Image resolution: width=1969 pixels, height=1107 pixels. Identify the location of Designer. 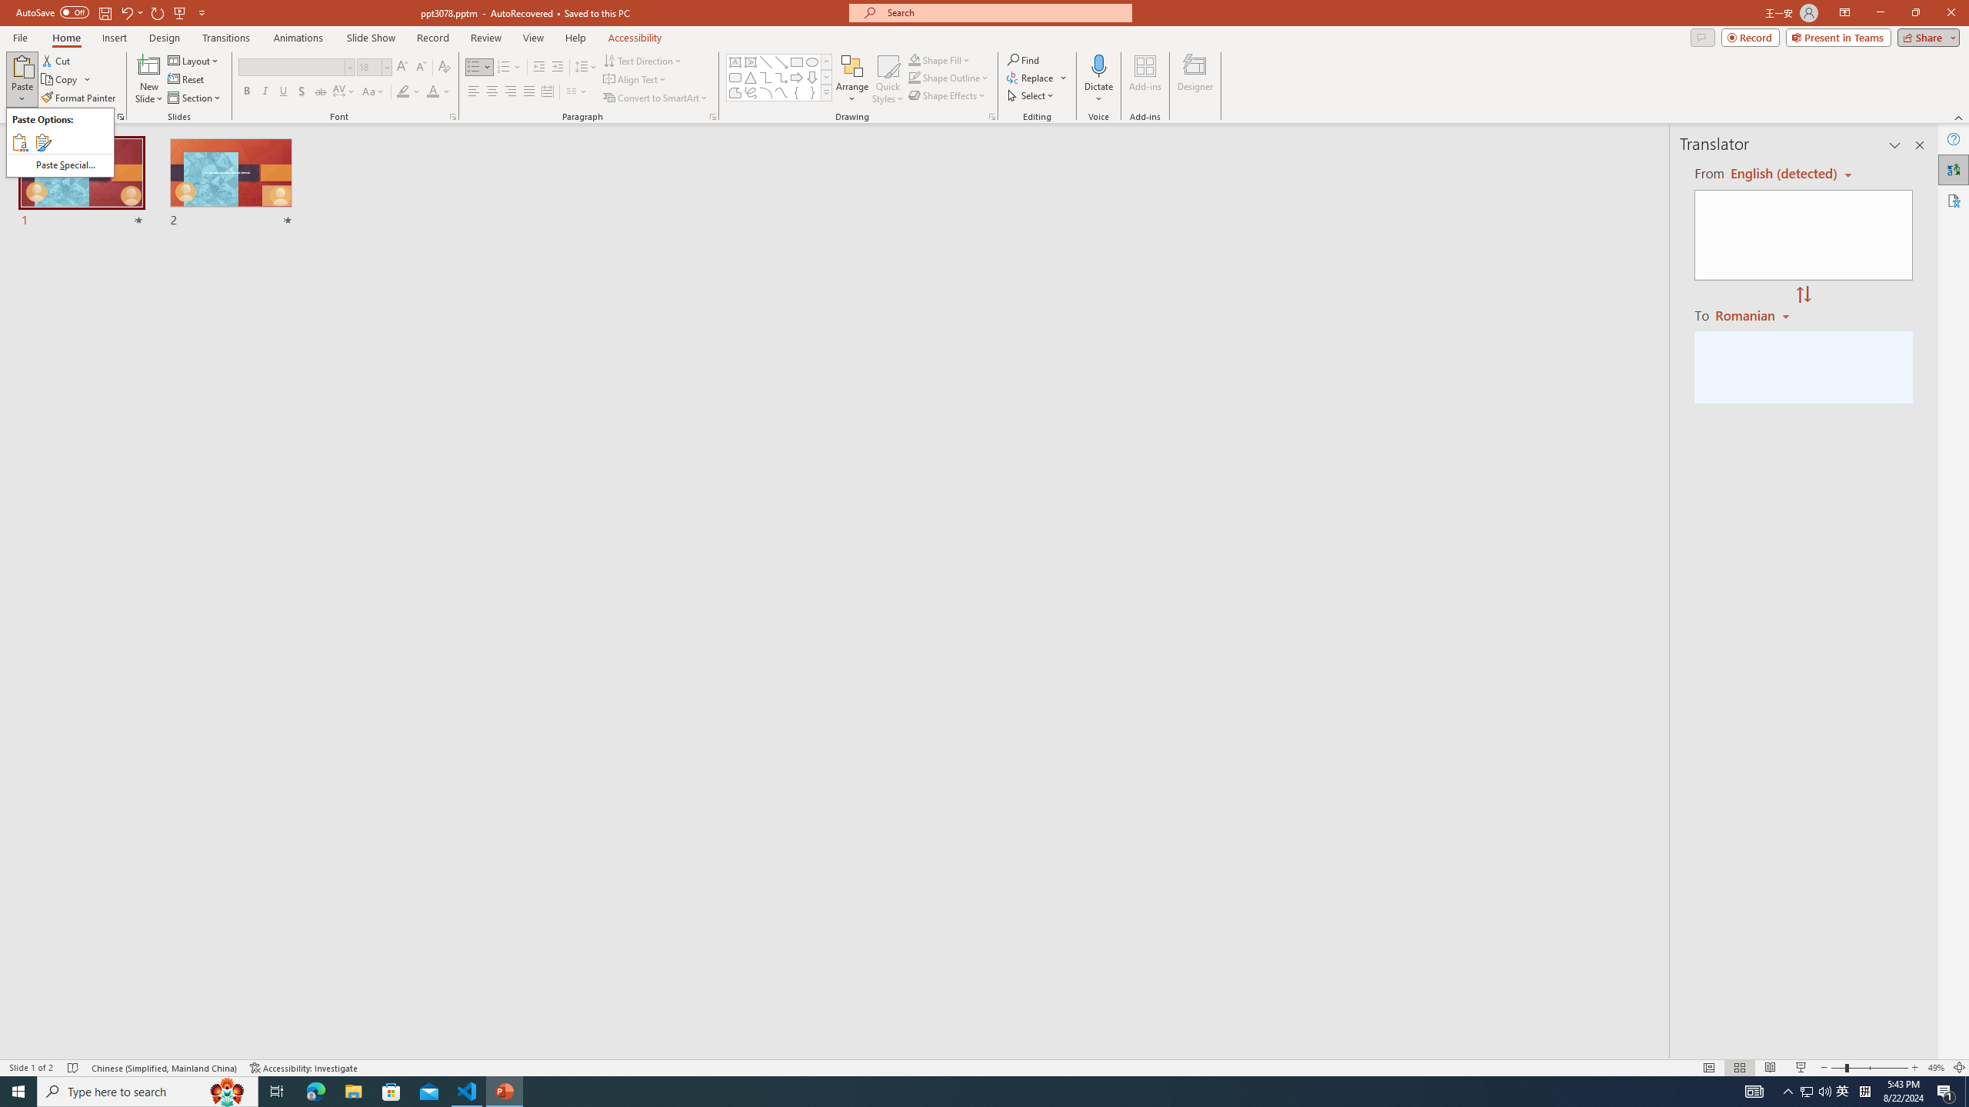
(1195, 79).